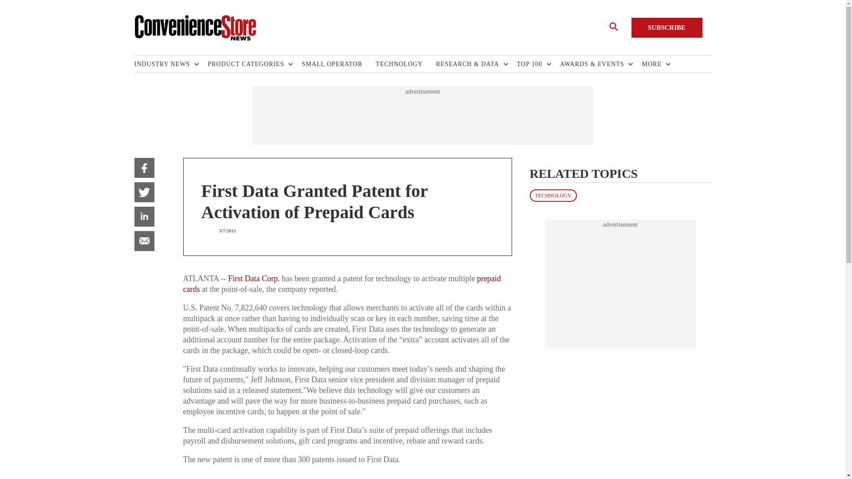 The width and height of the screenshot is (852, 479). Describe the element at coordinates (164, 64) in the screenshot. I see `INDUSTRY NEWS` at that location.